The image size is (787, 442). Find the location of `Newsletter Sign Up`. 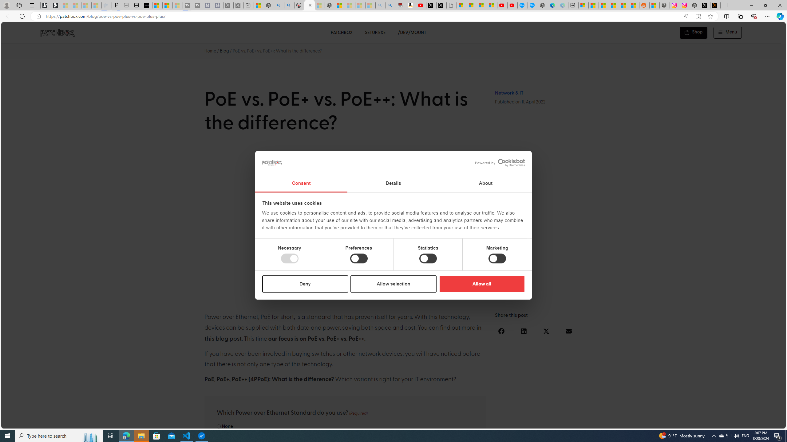

Newsletter Sign Up is located at coordinates (56, 5).